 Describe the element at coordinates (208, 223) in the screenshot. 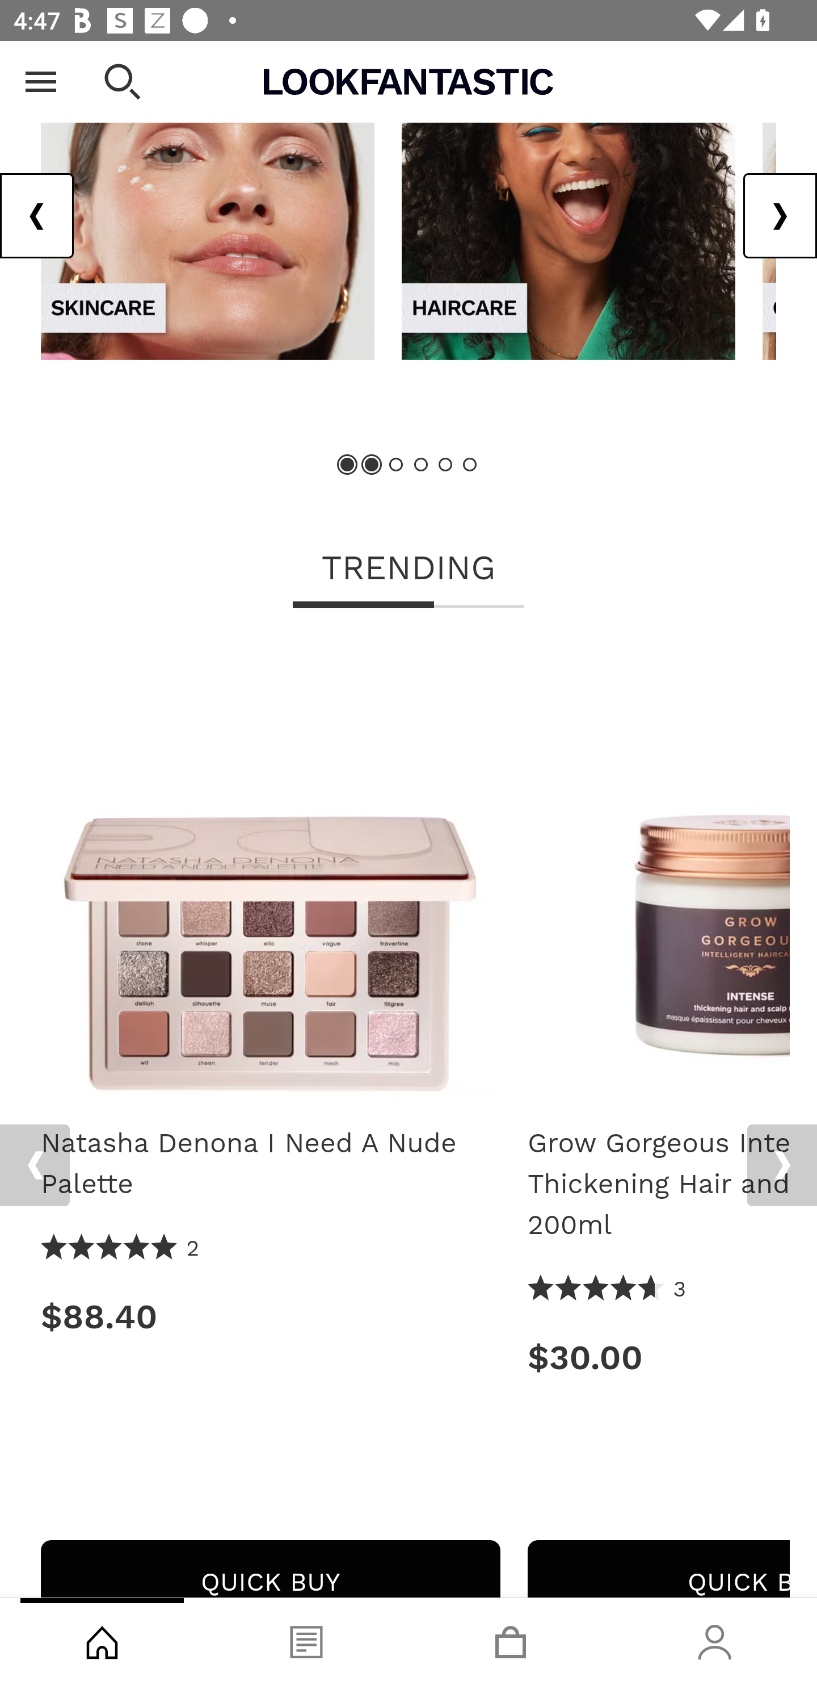

I see `view-all` at that location.